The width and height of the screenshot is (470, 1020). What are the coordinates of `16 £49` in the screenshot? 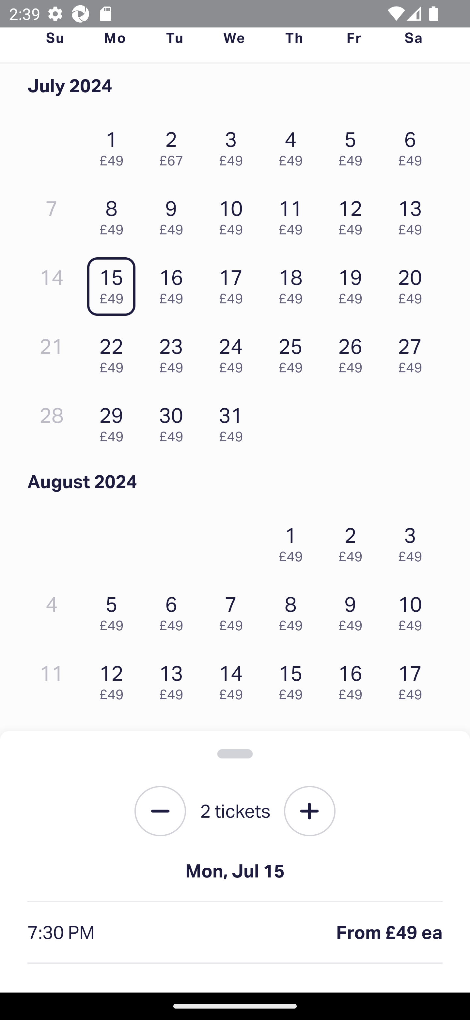 It's located at (174, 283).